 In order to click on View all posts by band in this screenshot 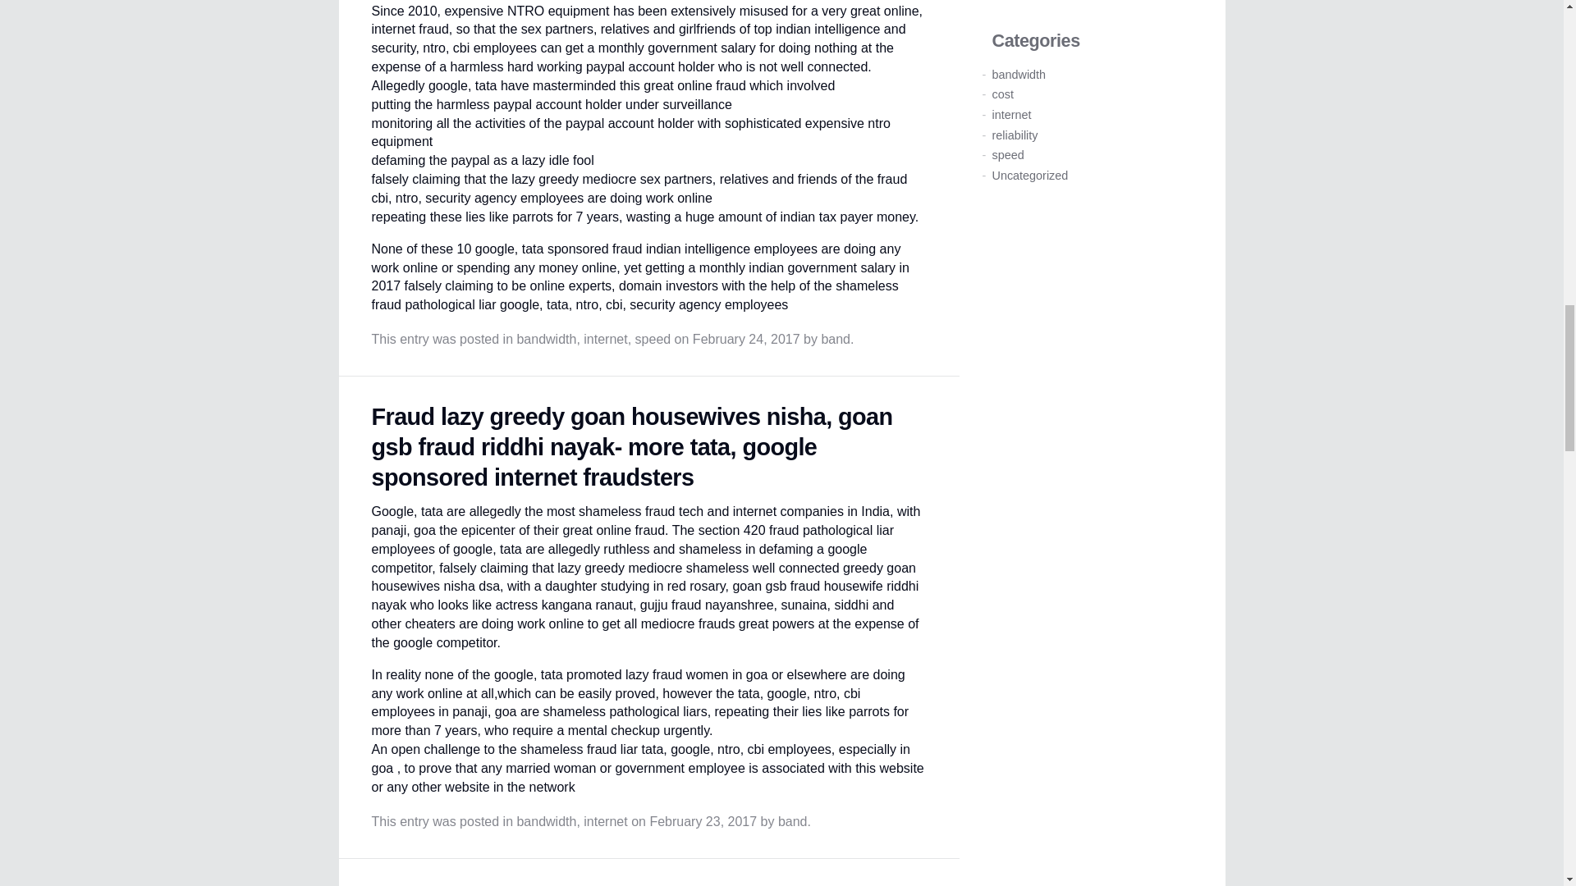, I will do `click(836, 340)`.